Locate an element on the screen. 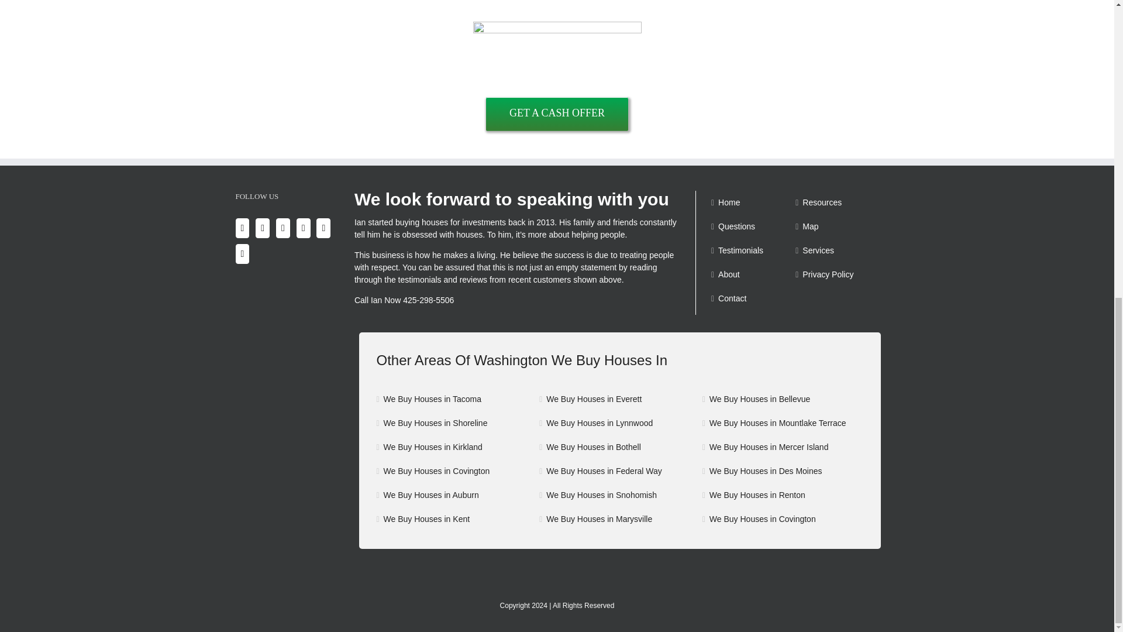 The image size is (1123, 632). We Buy Houses in Lynnwood is located at coordinates (620, 423).